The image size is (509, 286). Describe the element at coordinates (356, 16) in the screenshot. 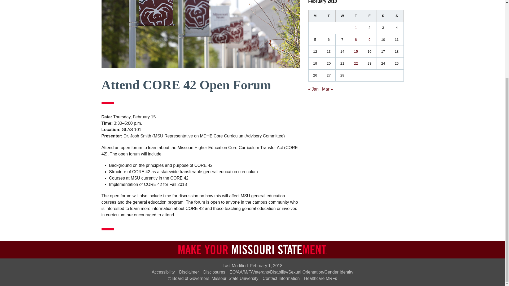

I see `Thursday` at that location.